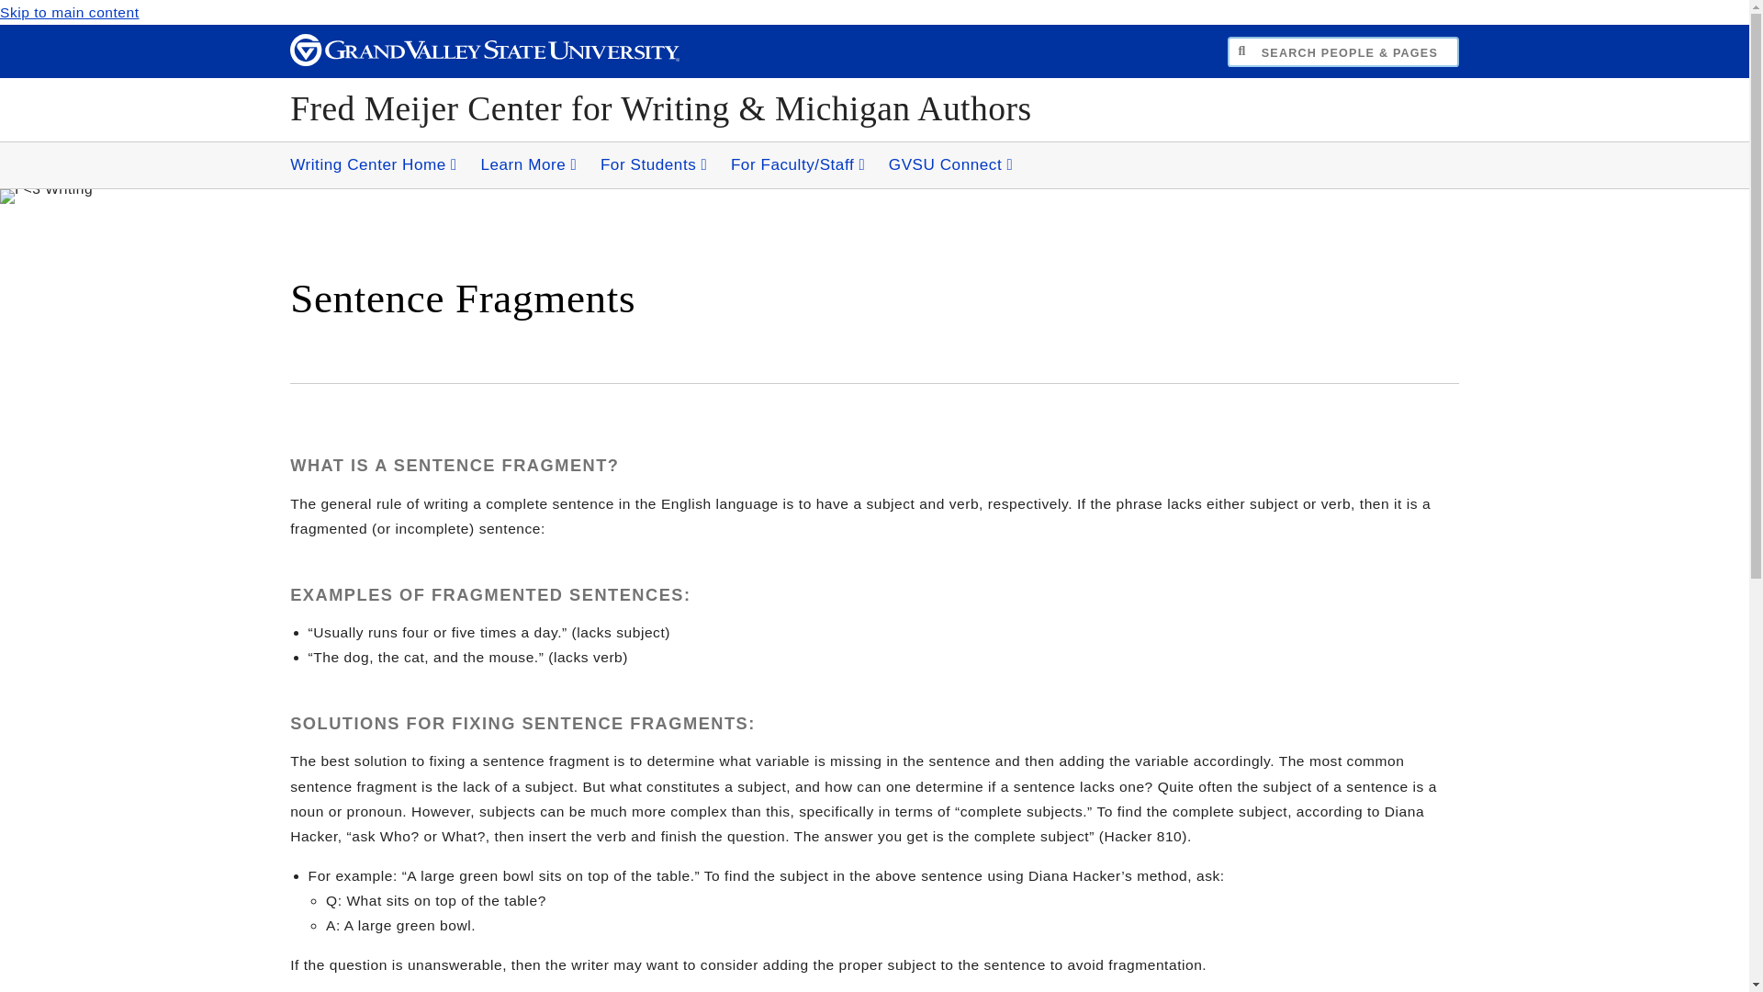 The width and height of the screenshot is (1763, 992). Describe the element at coordinates (654, 165) in the screenshot. I see `For Students` at that location.